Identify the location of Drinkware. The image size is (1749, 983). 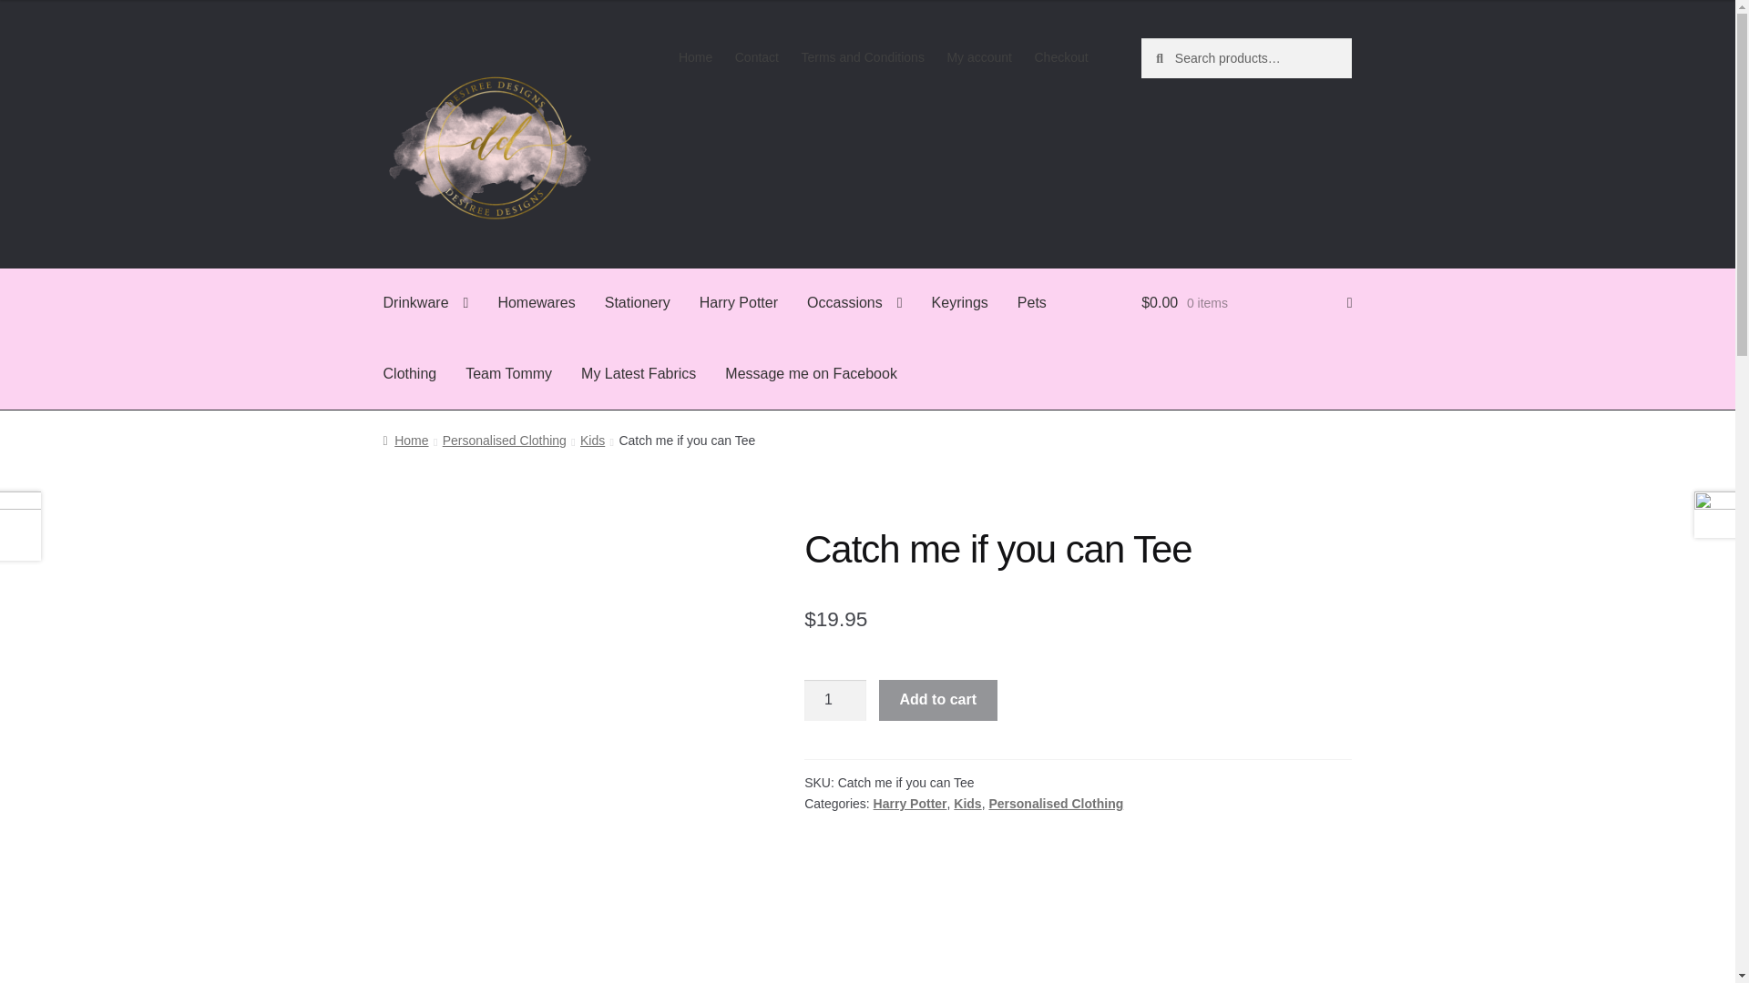
(426, 303).